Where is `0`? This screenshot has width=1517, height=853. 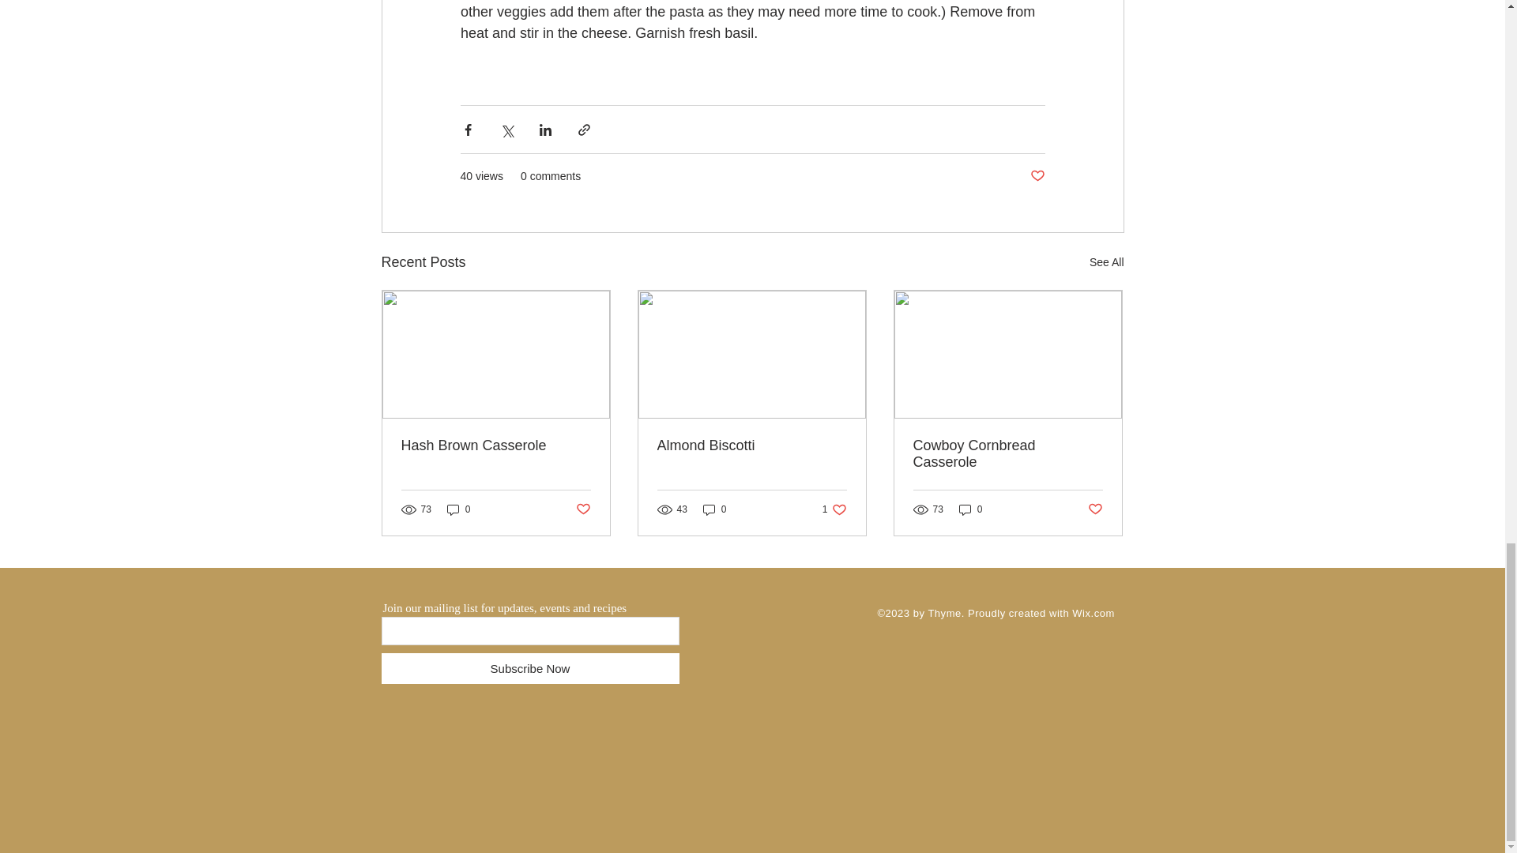
0 is located at coordinates (751, 445).